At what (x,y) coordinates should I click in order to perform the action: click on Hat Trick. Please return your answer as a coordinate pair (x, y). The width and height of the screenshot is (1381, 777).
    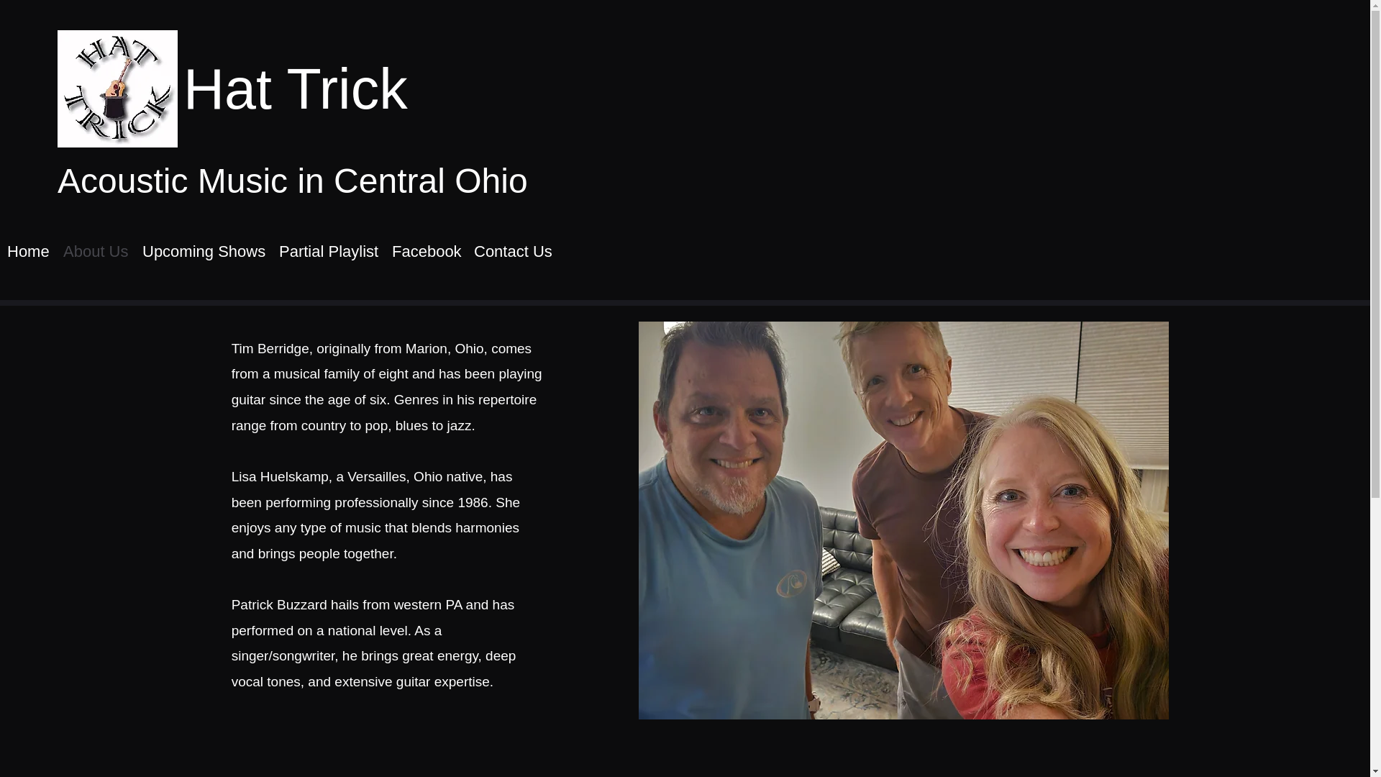
    Looking at the image, I should click on (295, 88).